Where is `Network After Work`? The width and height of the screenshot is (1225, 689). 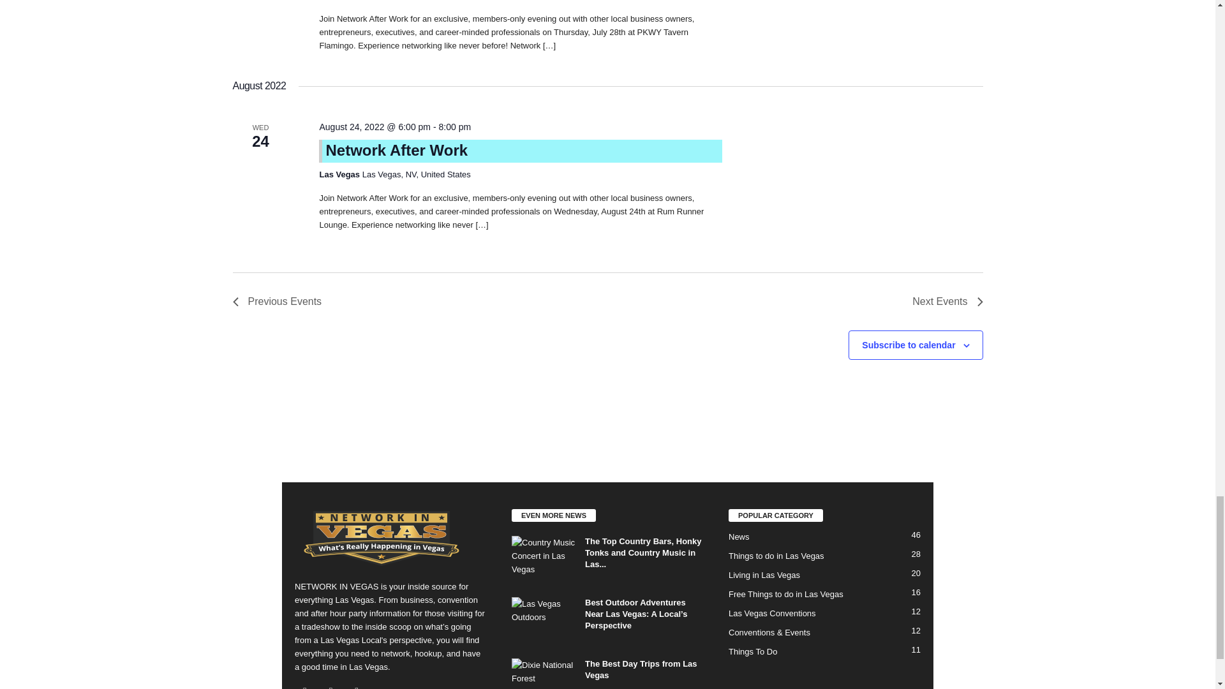 Network After Work is located at coordinates (397, 151).